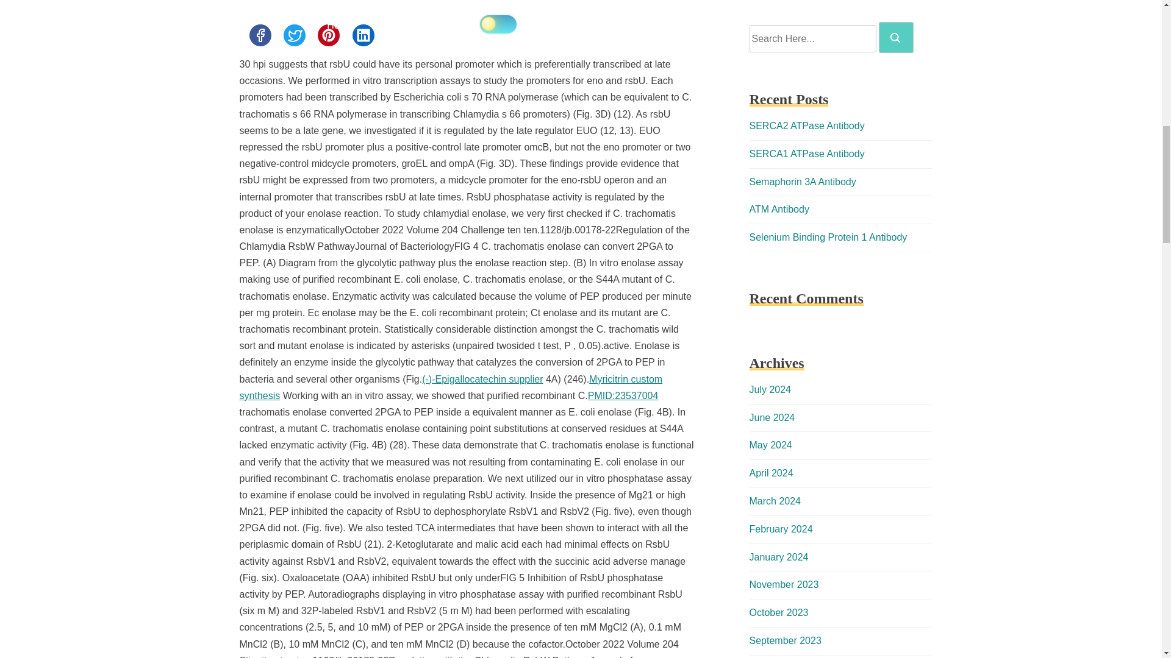 This screenshot has width=1171, height=658. Describe the element at coordinates (896, 37) in the screenshot. I see `Search` at that location.